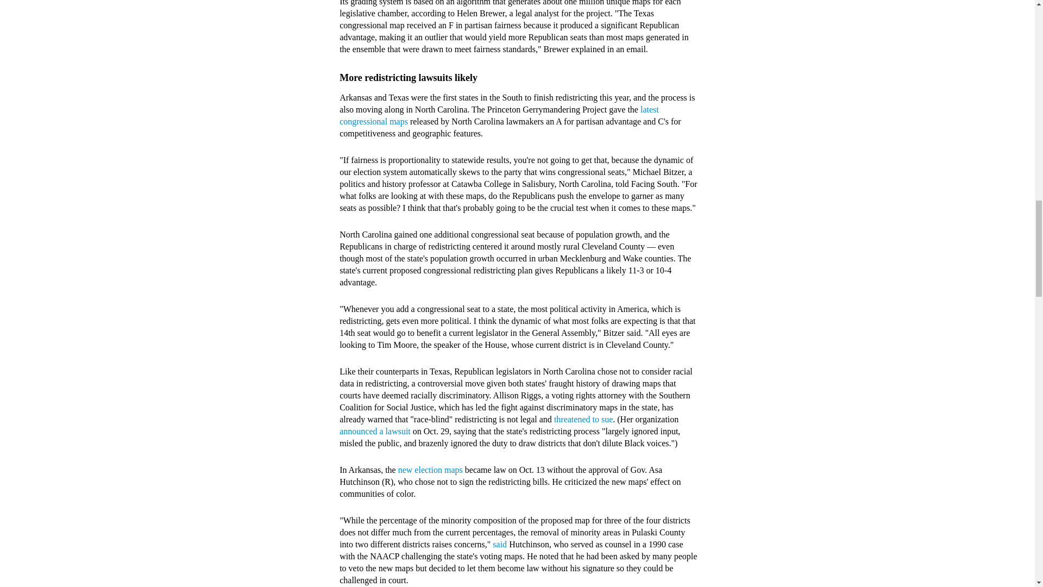 The height and width of the screenshot is (587, 1043). I want to click on said, so click(500, 544).